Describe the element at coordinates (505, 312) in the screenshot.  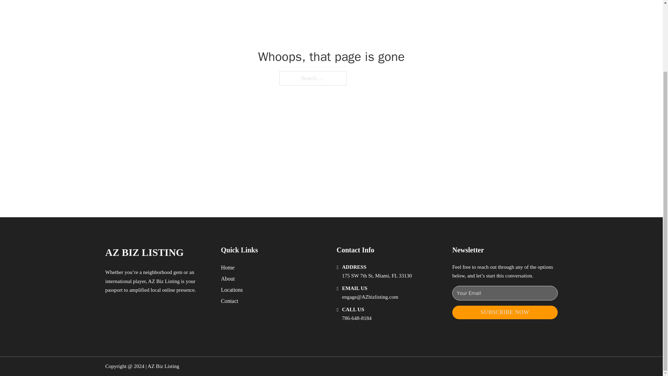
I see `SUBSCRIBE NOW` at that location.